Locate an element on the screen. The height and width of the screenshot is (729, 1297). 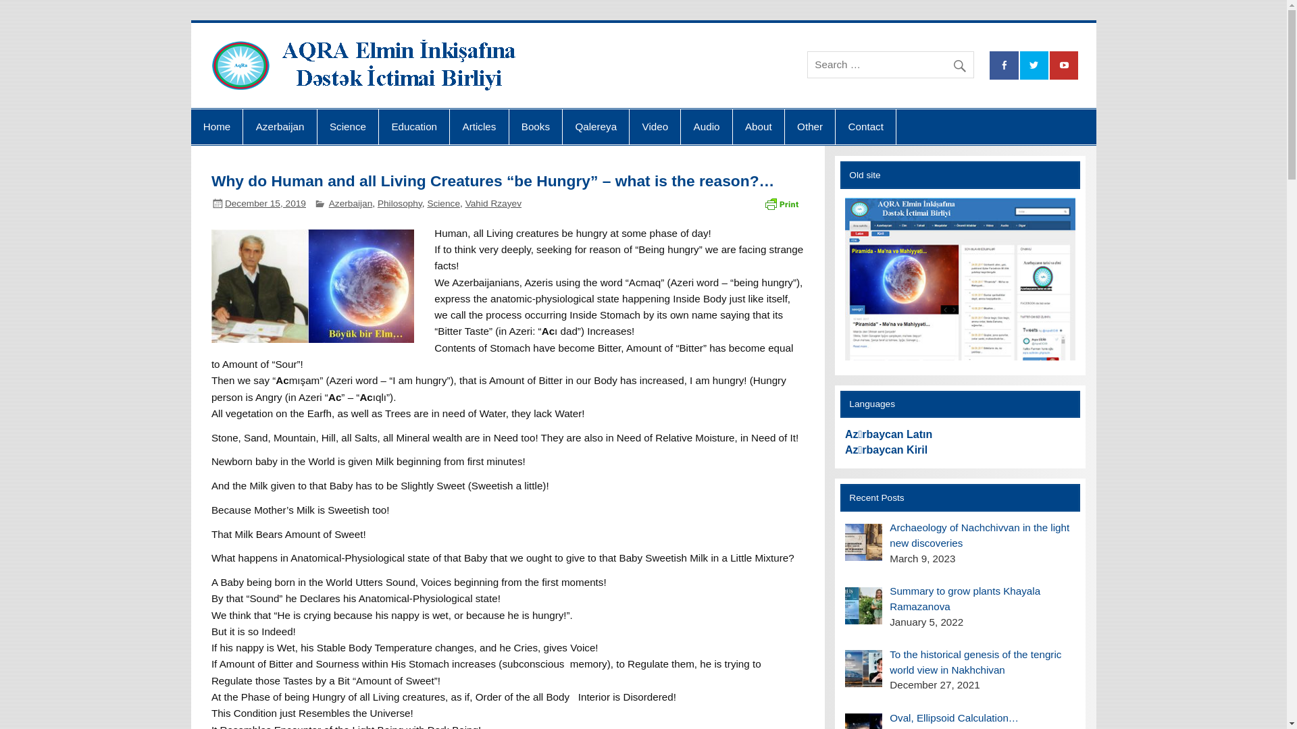
Books is located at coordinates (536, 127).